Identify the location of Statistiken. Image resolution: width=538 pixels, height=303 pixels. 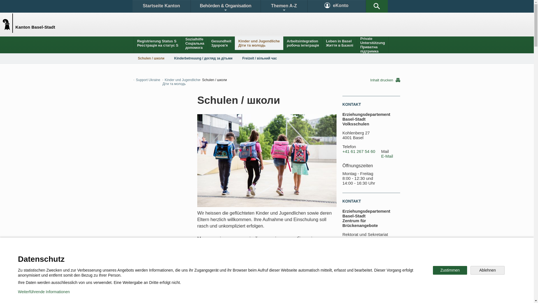
(254, 256).